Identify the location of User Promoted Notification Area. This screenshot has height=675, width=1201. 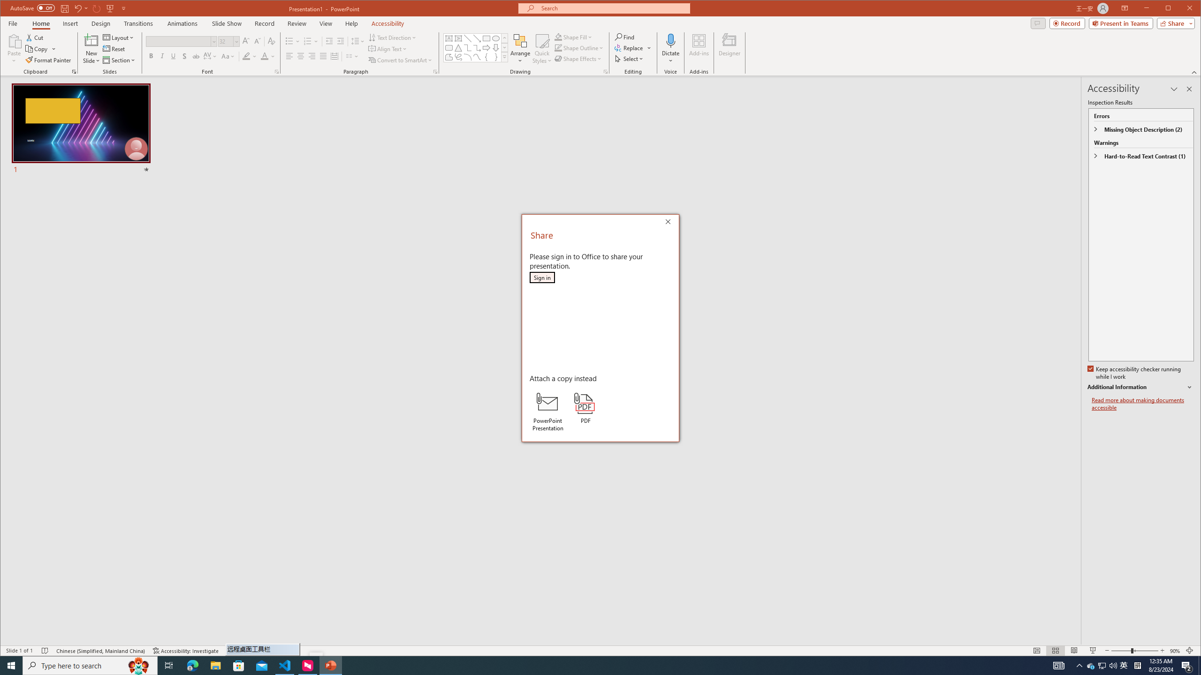
(1091, 666).